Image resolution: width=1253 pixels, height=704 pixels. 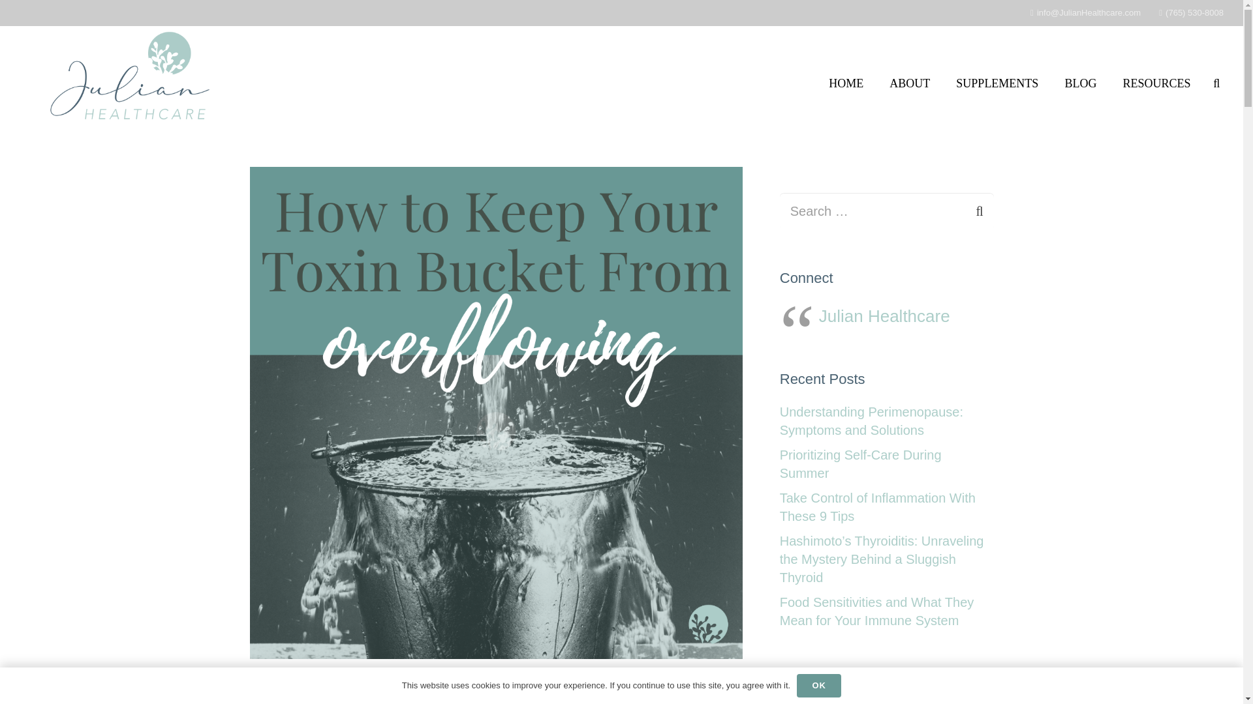 What do you see at coordinates (884, 315) in the screenshot?
I see `Julian Healthcare` at bounding box center [884, 315].